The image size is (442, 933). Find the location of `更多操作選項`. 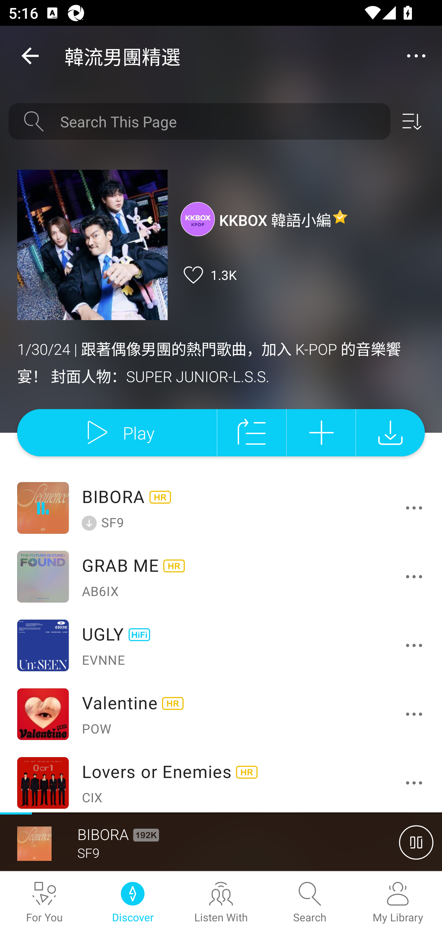

更多操作選項 is located at coordinates (416, 714).